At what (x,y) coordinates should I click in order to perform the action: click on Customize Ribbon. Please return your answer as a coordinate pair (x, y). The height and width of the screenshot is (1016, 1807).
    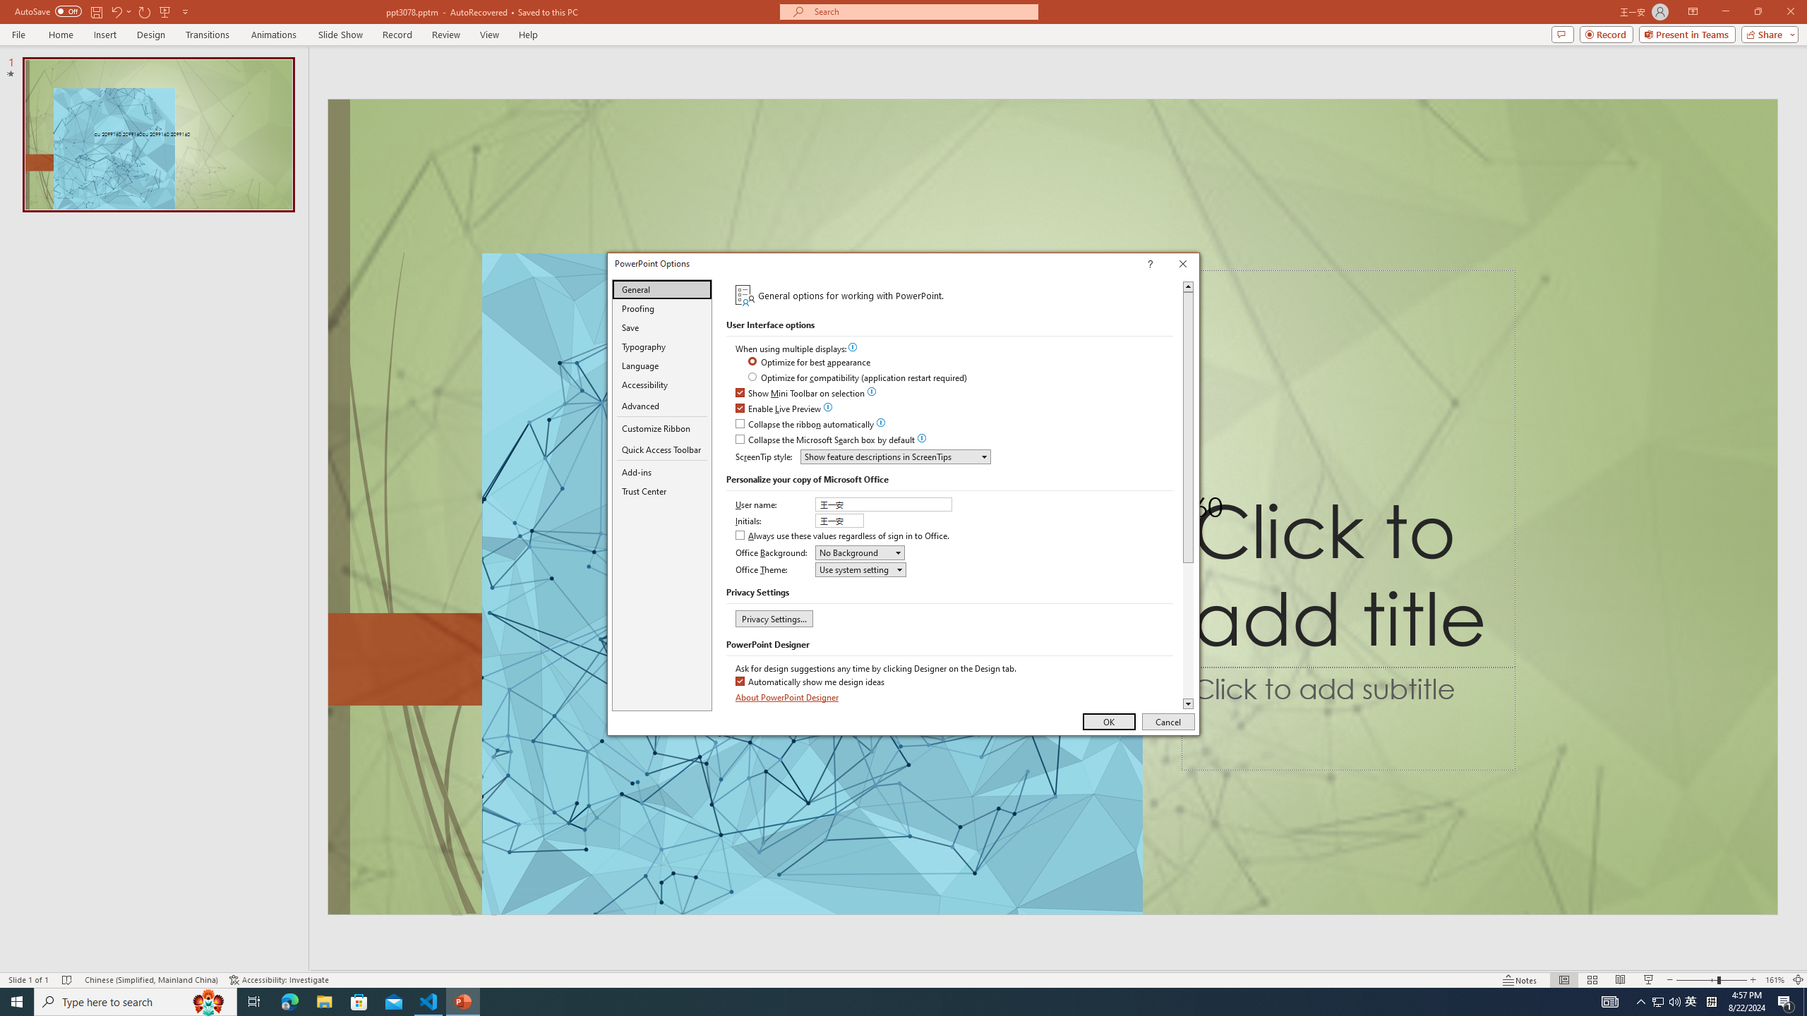
    Looking at the image, I should click on (662, 428).